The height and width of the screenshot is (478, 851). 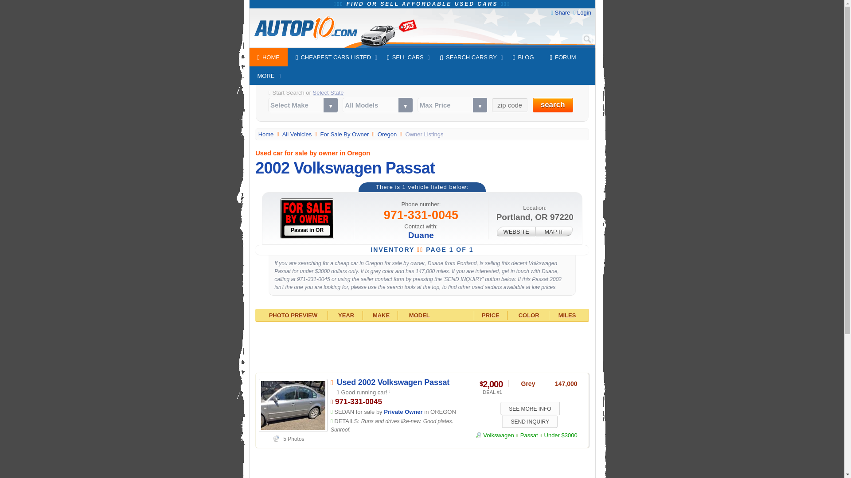 What do you see at coordinates (422, 465) in the screenshot?
I see `Advertisement` at bounding box center [422, 465].